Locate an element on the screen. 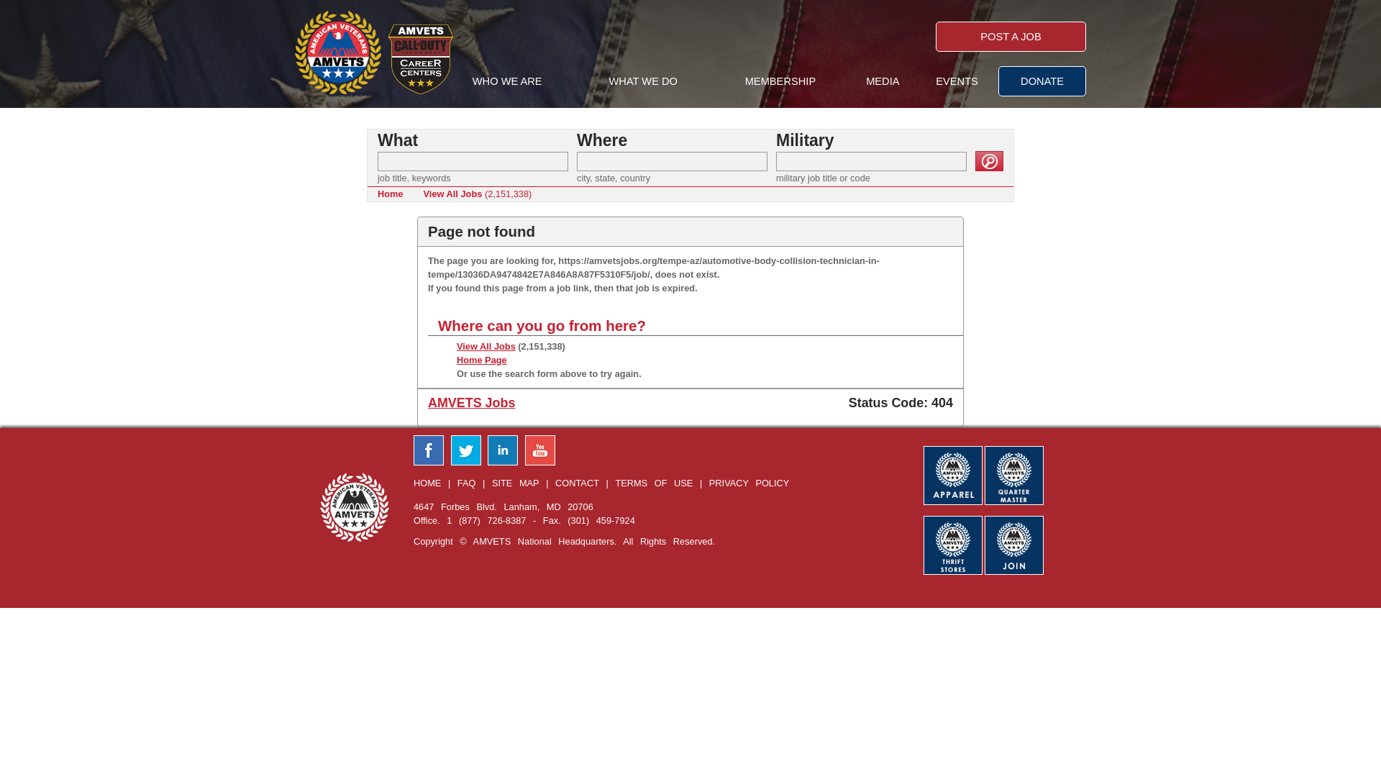 This screenshot has height=777, width=1381. POST A JOB is located at coordinates (1011, 37).